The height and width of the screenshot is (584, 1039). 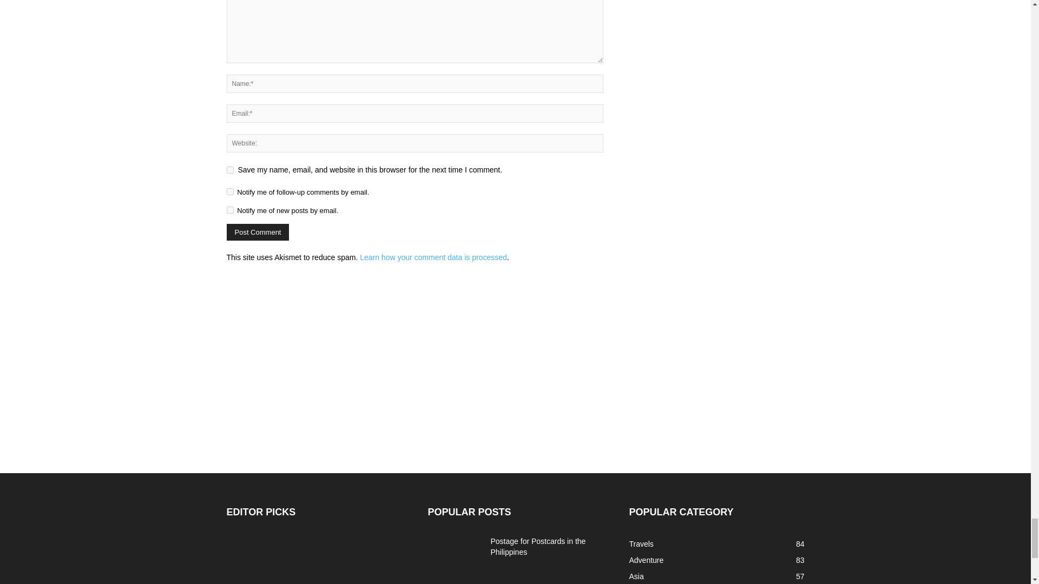 What do you see at coordinates (258, 231) in the screenshot?
I see `Post Comment` at bounding box center [258, 231].